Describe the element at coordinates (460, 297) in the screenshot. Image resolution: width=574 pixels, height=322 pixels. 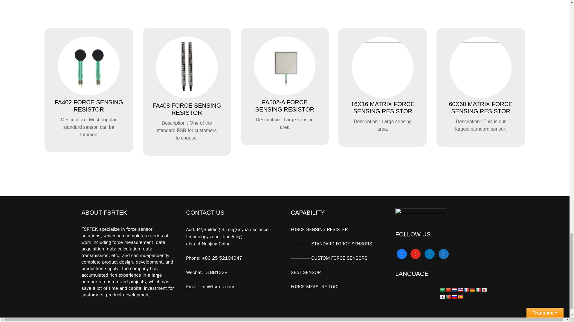
I see `Spanish` at that location.